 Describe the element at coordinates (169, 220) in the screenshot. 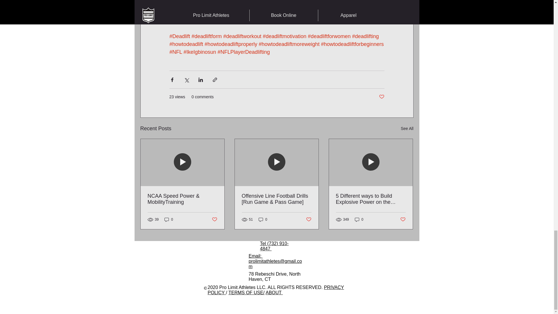

I see `0` at that location.